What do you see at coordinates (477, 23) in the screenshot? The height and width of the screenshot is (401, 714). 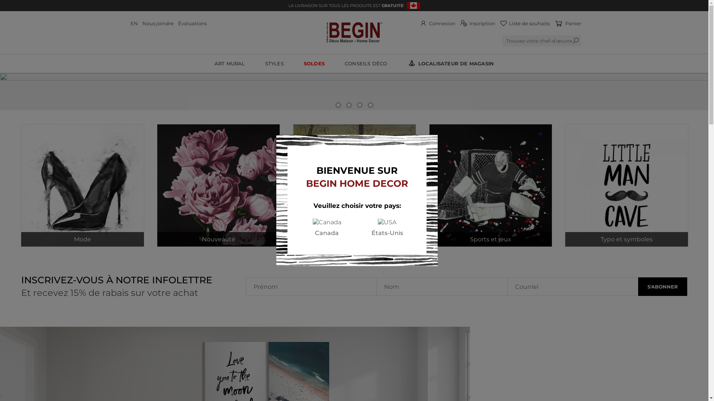 I see `Inscription` at bounding box center [477, 23].